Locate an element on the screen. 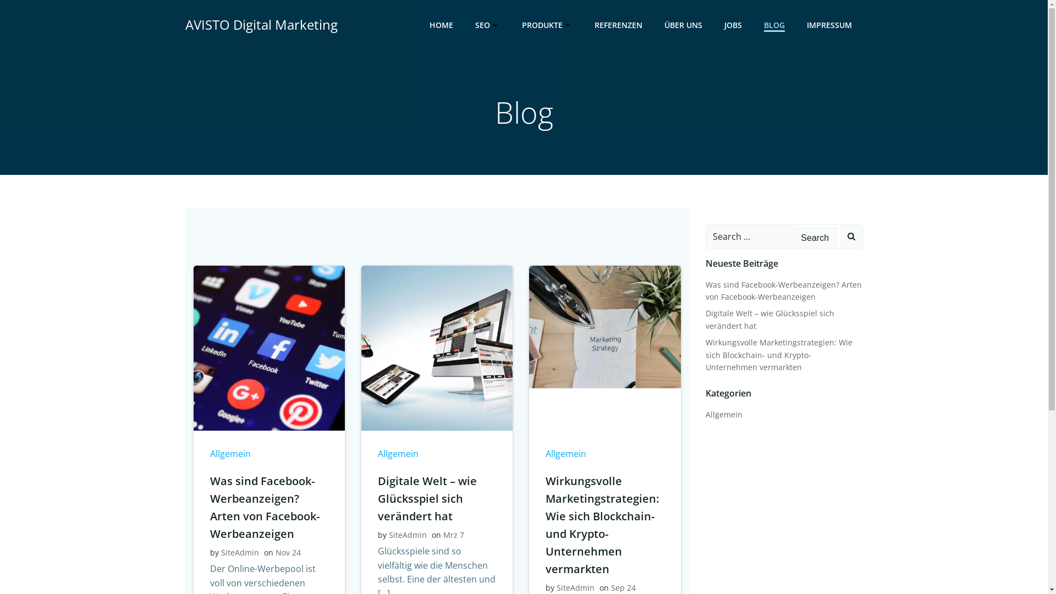 The width and height of the screenshot is (1056, 594). HOME is located at coordinates (441, 24).